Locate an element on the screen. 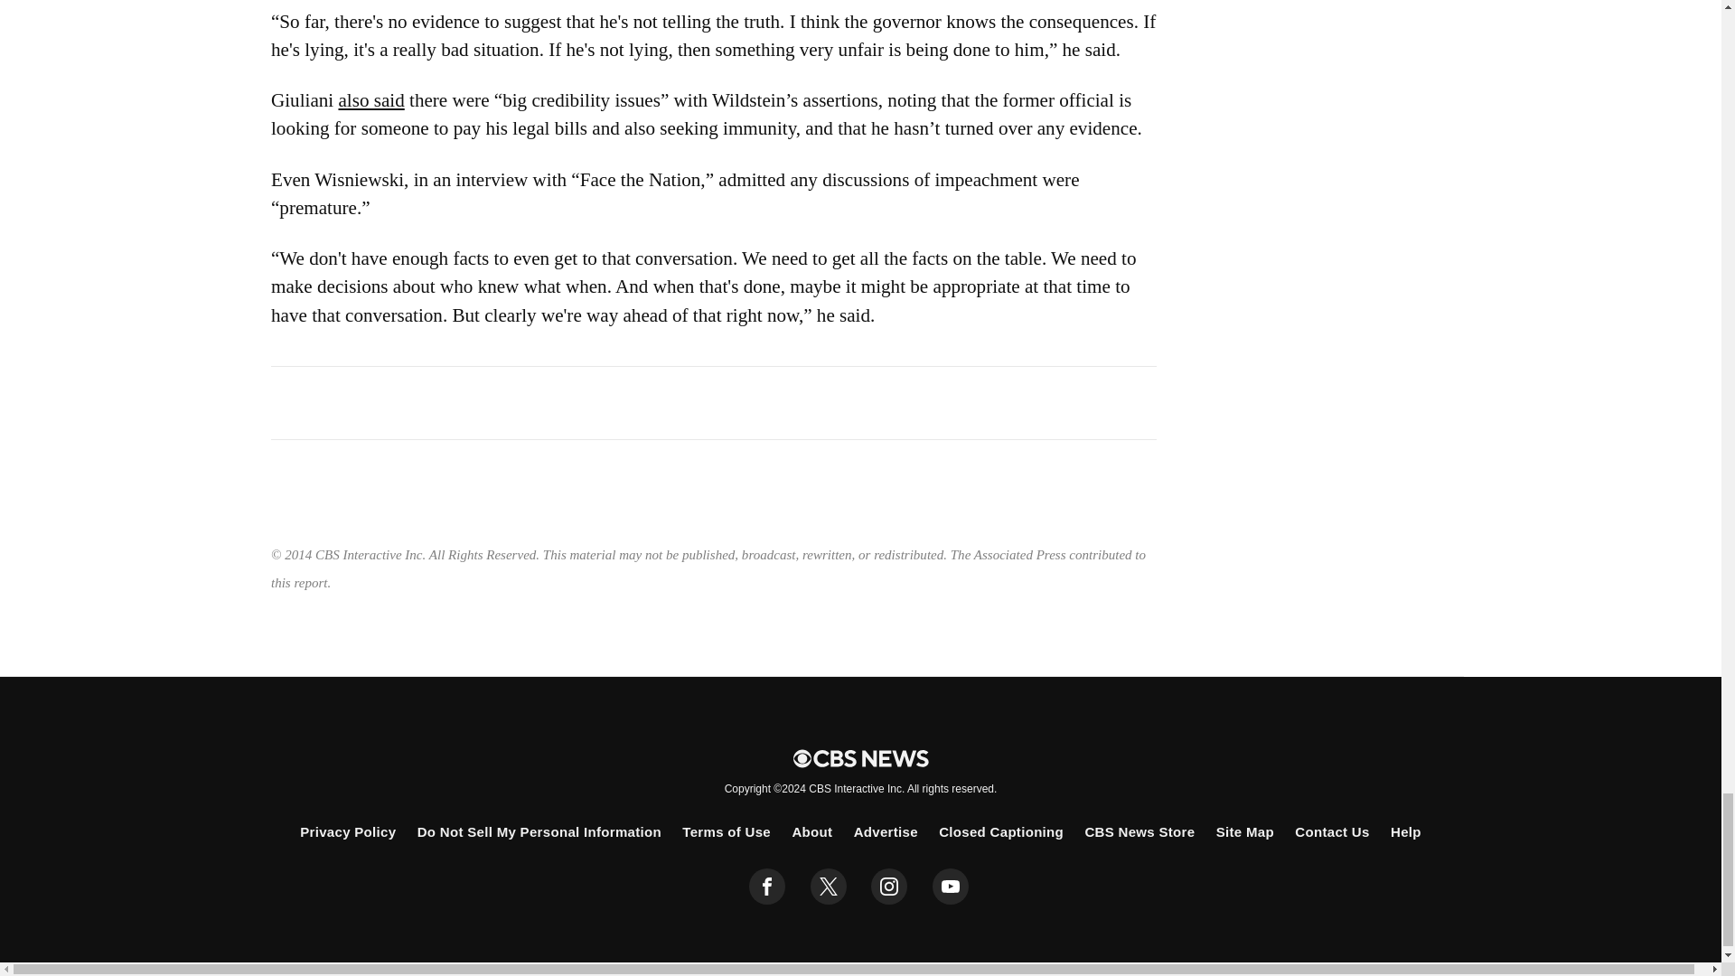 The width and height of the screenshot is (1735, 976). twitter is located at coordinates (828, 887).